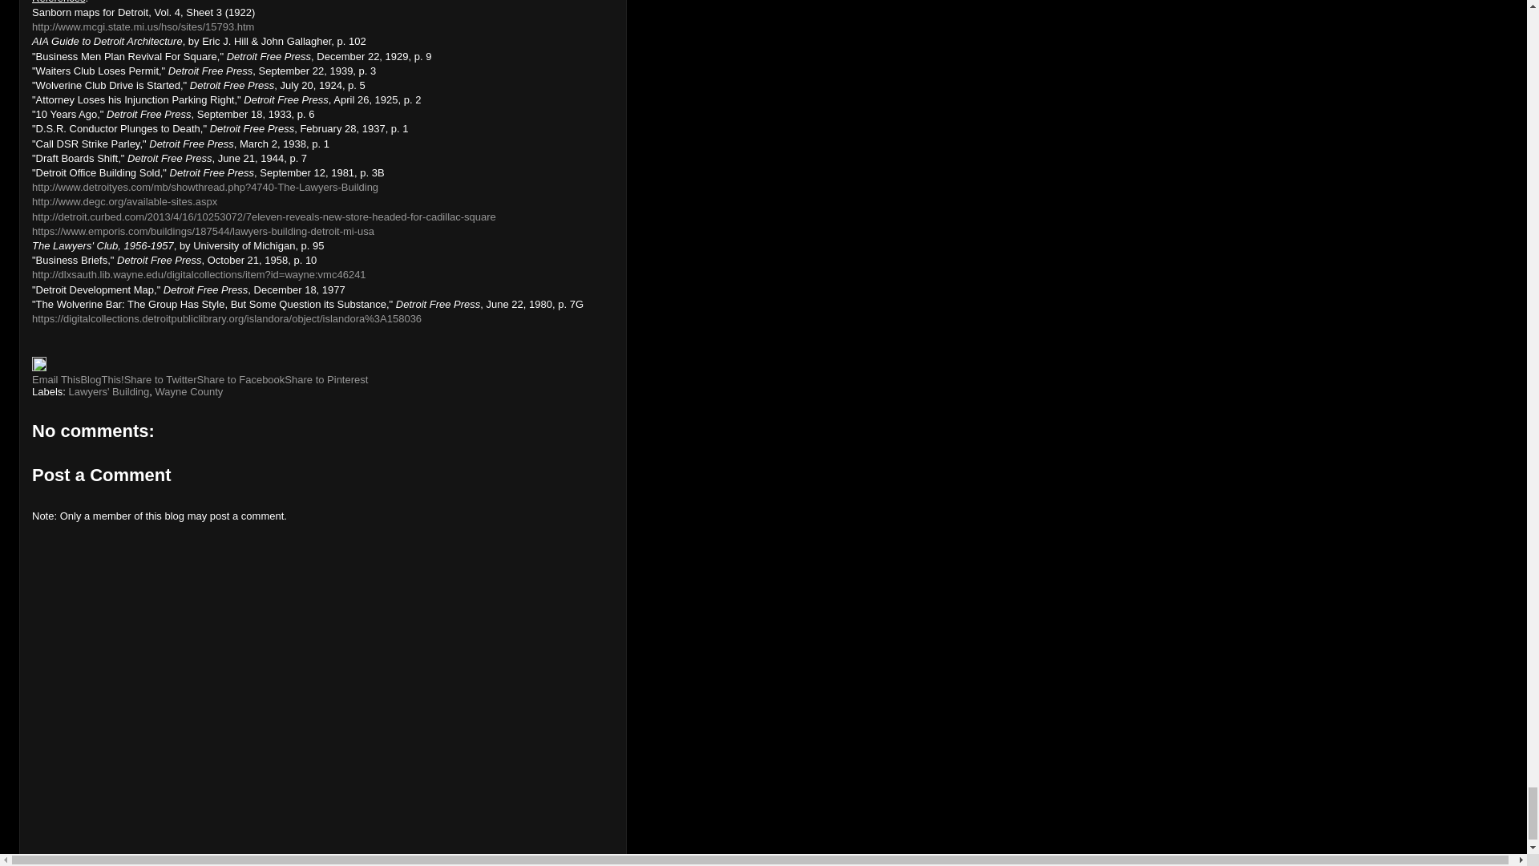 The image size is (1539, 866). What do you see at coordinates (56, 378) in the screenshot?
I see `Email This` at bounding box center [56, 378].